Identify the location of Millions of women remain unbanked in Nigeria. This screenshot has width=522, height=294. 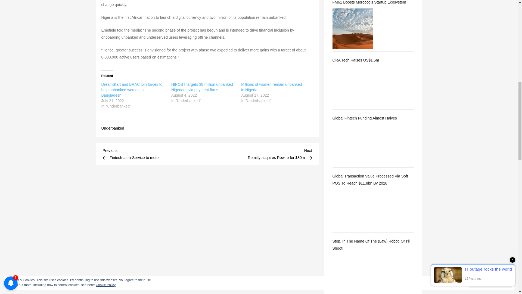
(271, 87).